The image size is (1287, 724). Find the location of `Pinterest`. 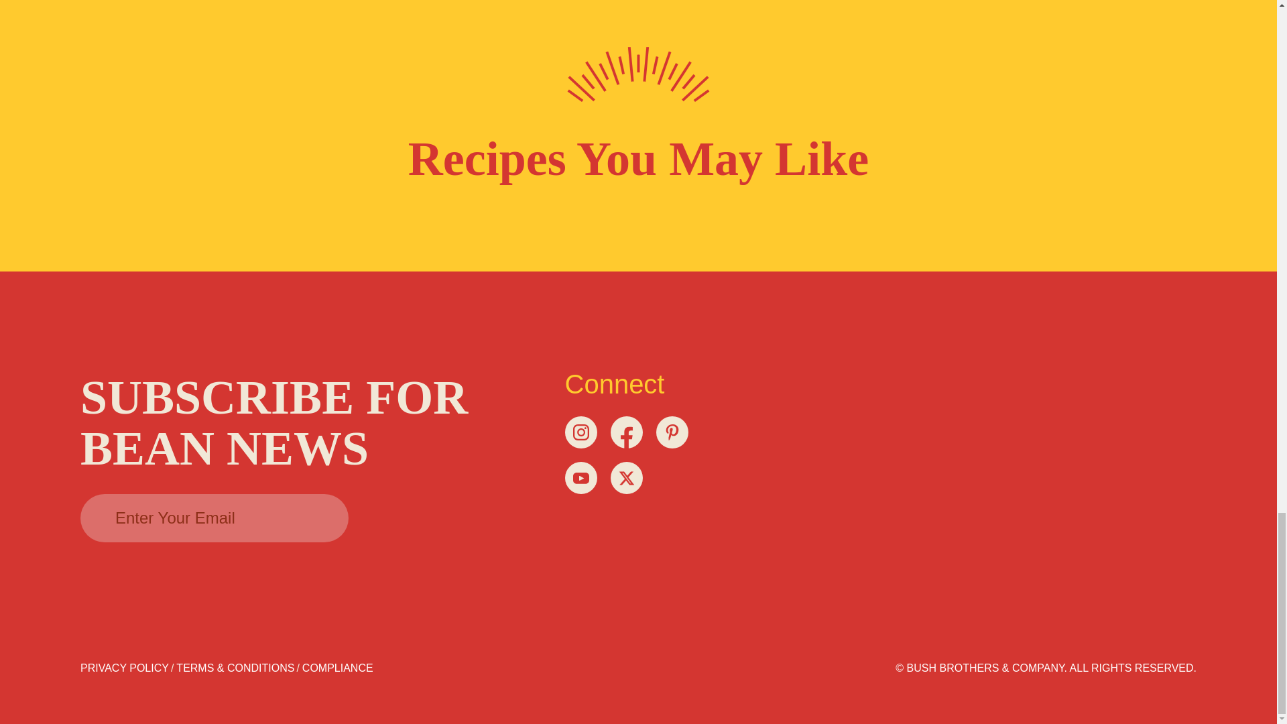

Pinterest is located at coordinates (671, 432).